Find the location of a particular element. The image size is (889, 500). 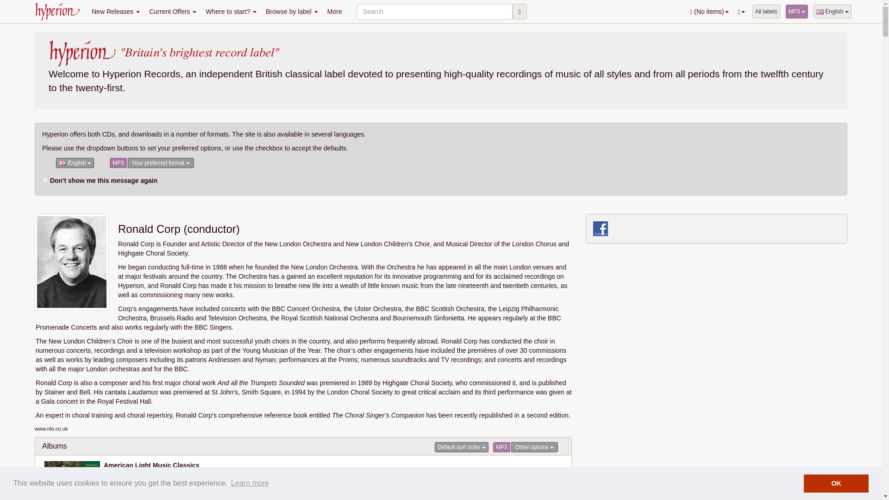

New Releases is located at coordinates (116, 11).